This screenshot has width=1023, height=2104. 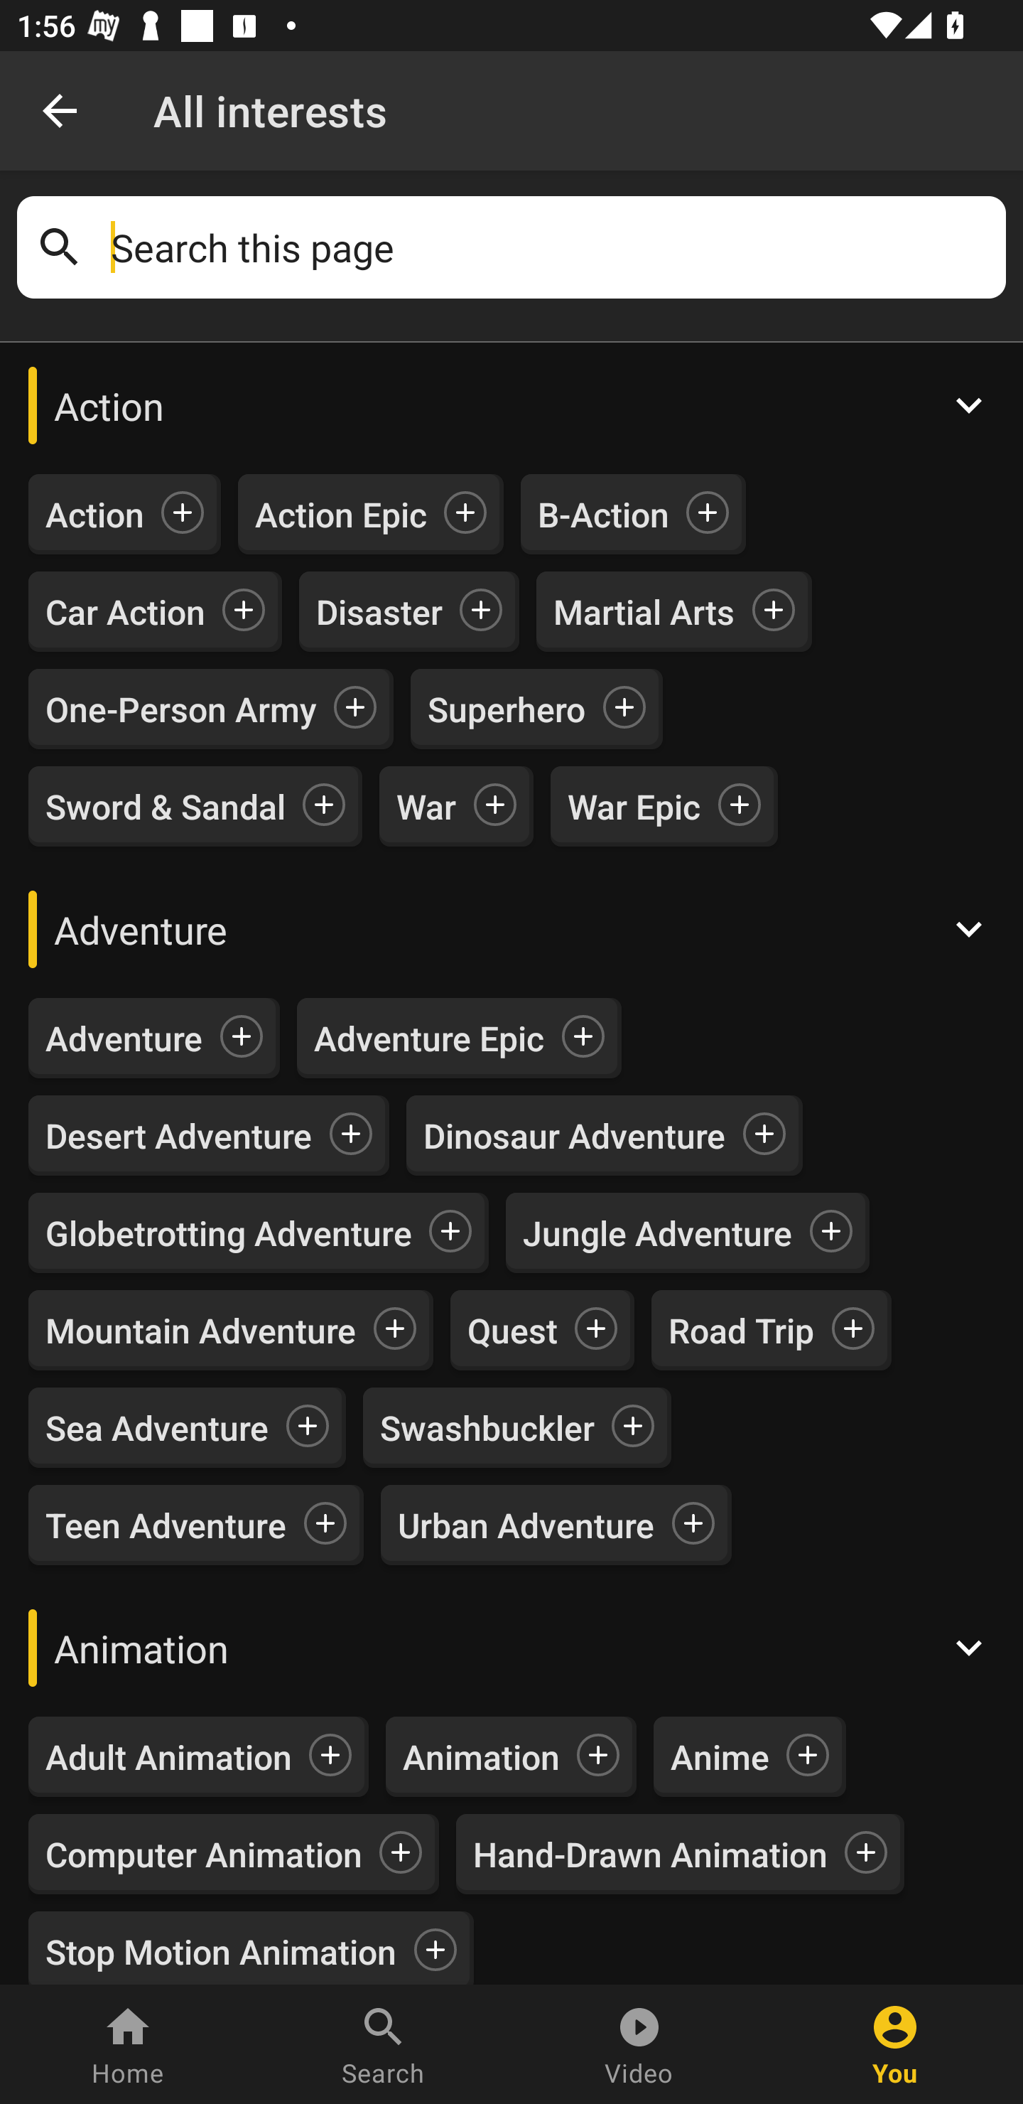 I want to click on Adventure, so click(x=511, y=928).